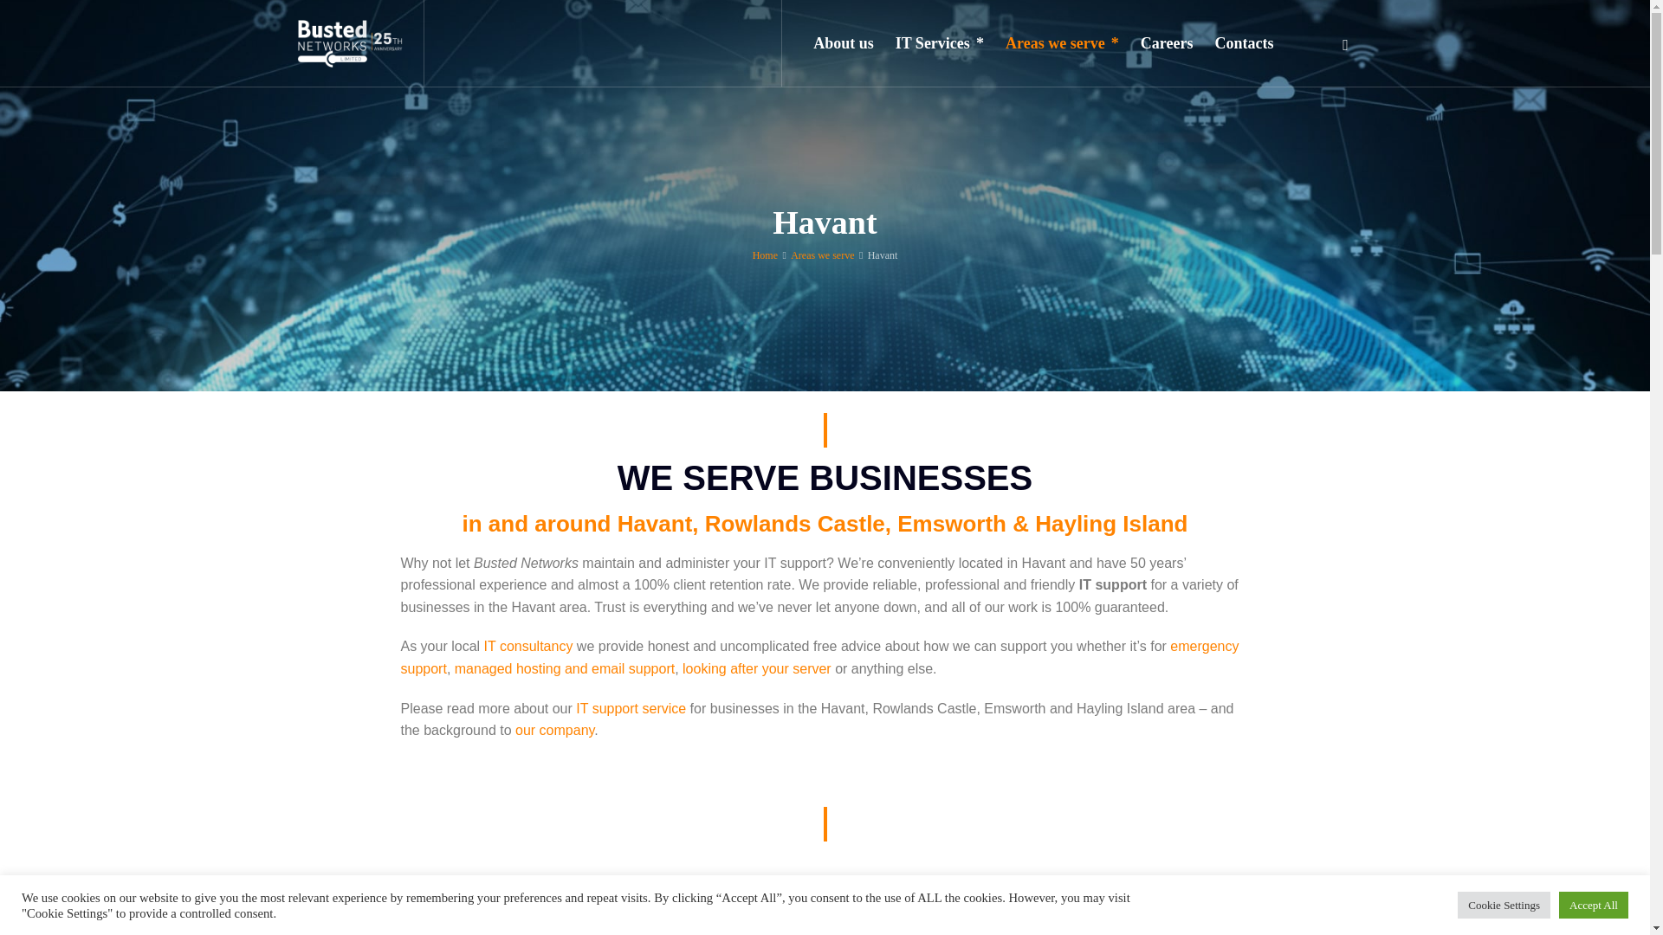 Image resolution: width=1663 pixels, height=935 pixels. I want to click on IT consultancy, so click(528, 646).